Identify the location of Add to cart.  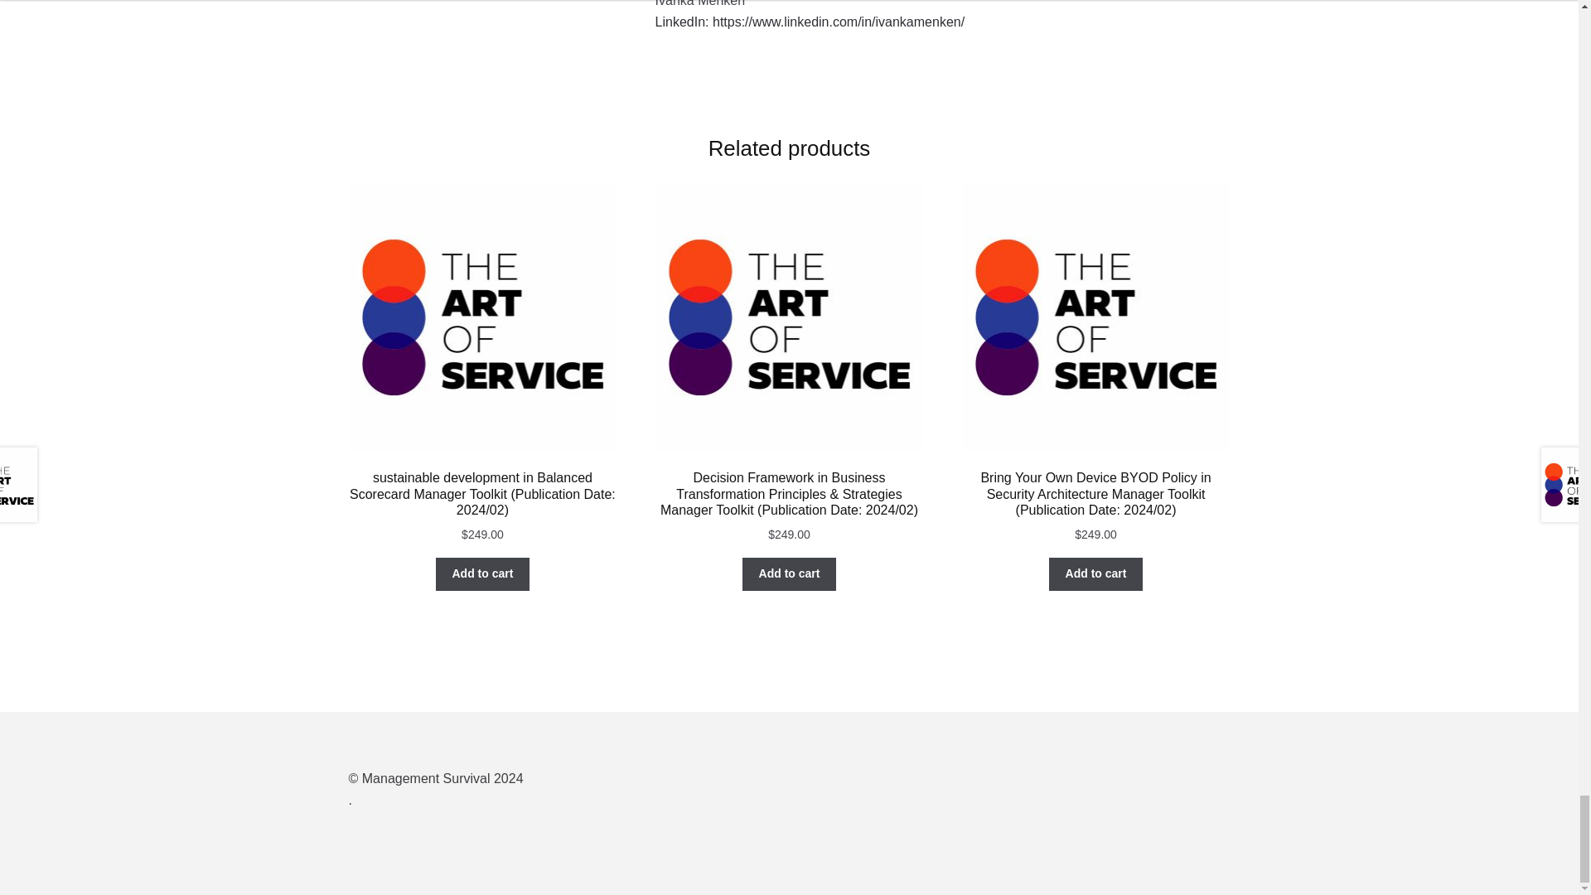
(789, 573).